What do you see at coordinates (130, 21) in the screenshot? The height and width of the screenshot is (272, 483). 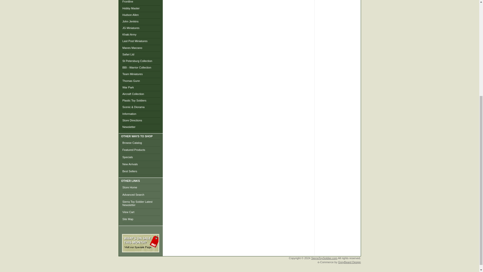 I see `John Jenkins` at bounding box center [130, 21].